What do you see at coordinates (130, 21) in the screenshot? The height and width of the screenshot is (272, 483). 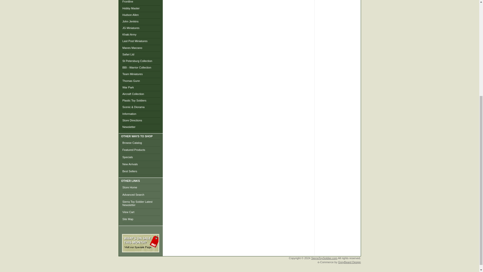 I see `John Jenkins` at bounding box center [130, 21].